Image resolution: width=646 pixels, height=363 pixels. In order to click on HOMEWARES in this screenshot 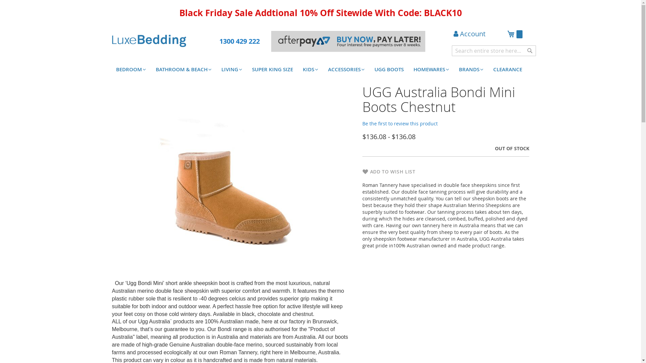, I will do `click(431, 70)`.